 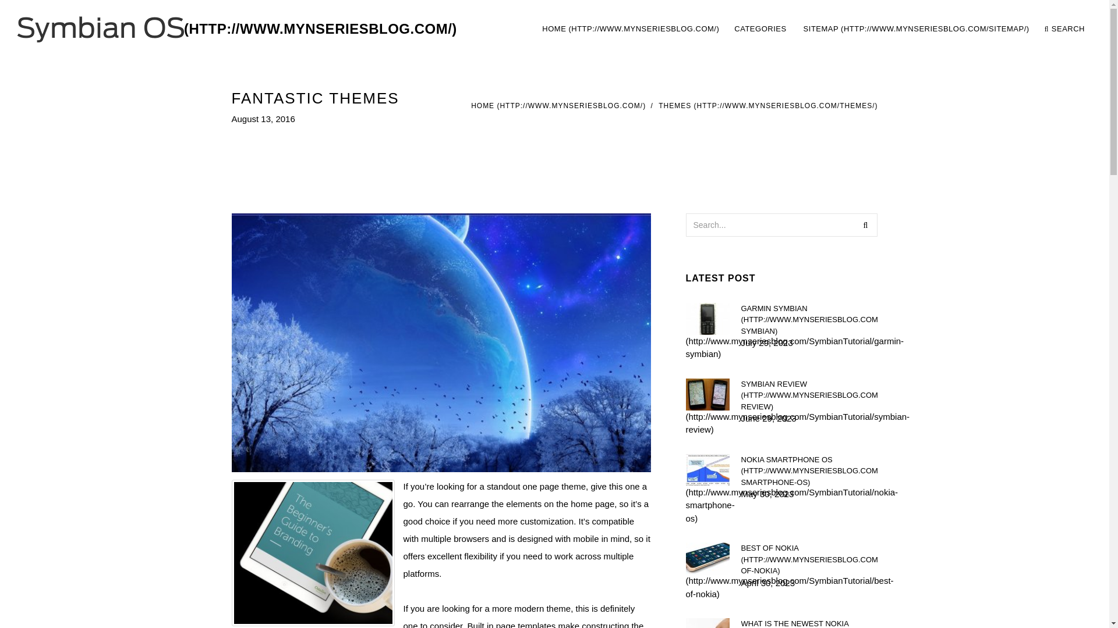 What do you see at coordinates (1064, 29) in the screenshot?
I see `SEARCH` at bounding box center [1064, 29].